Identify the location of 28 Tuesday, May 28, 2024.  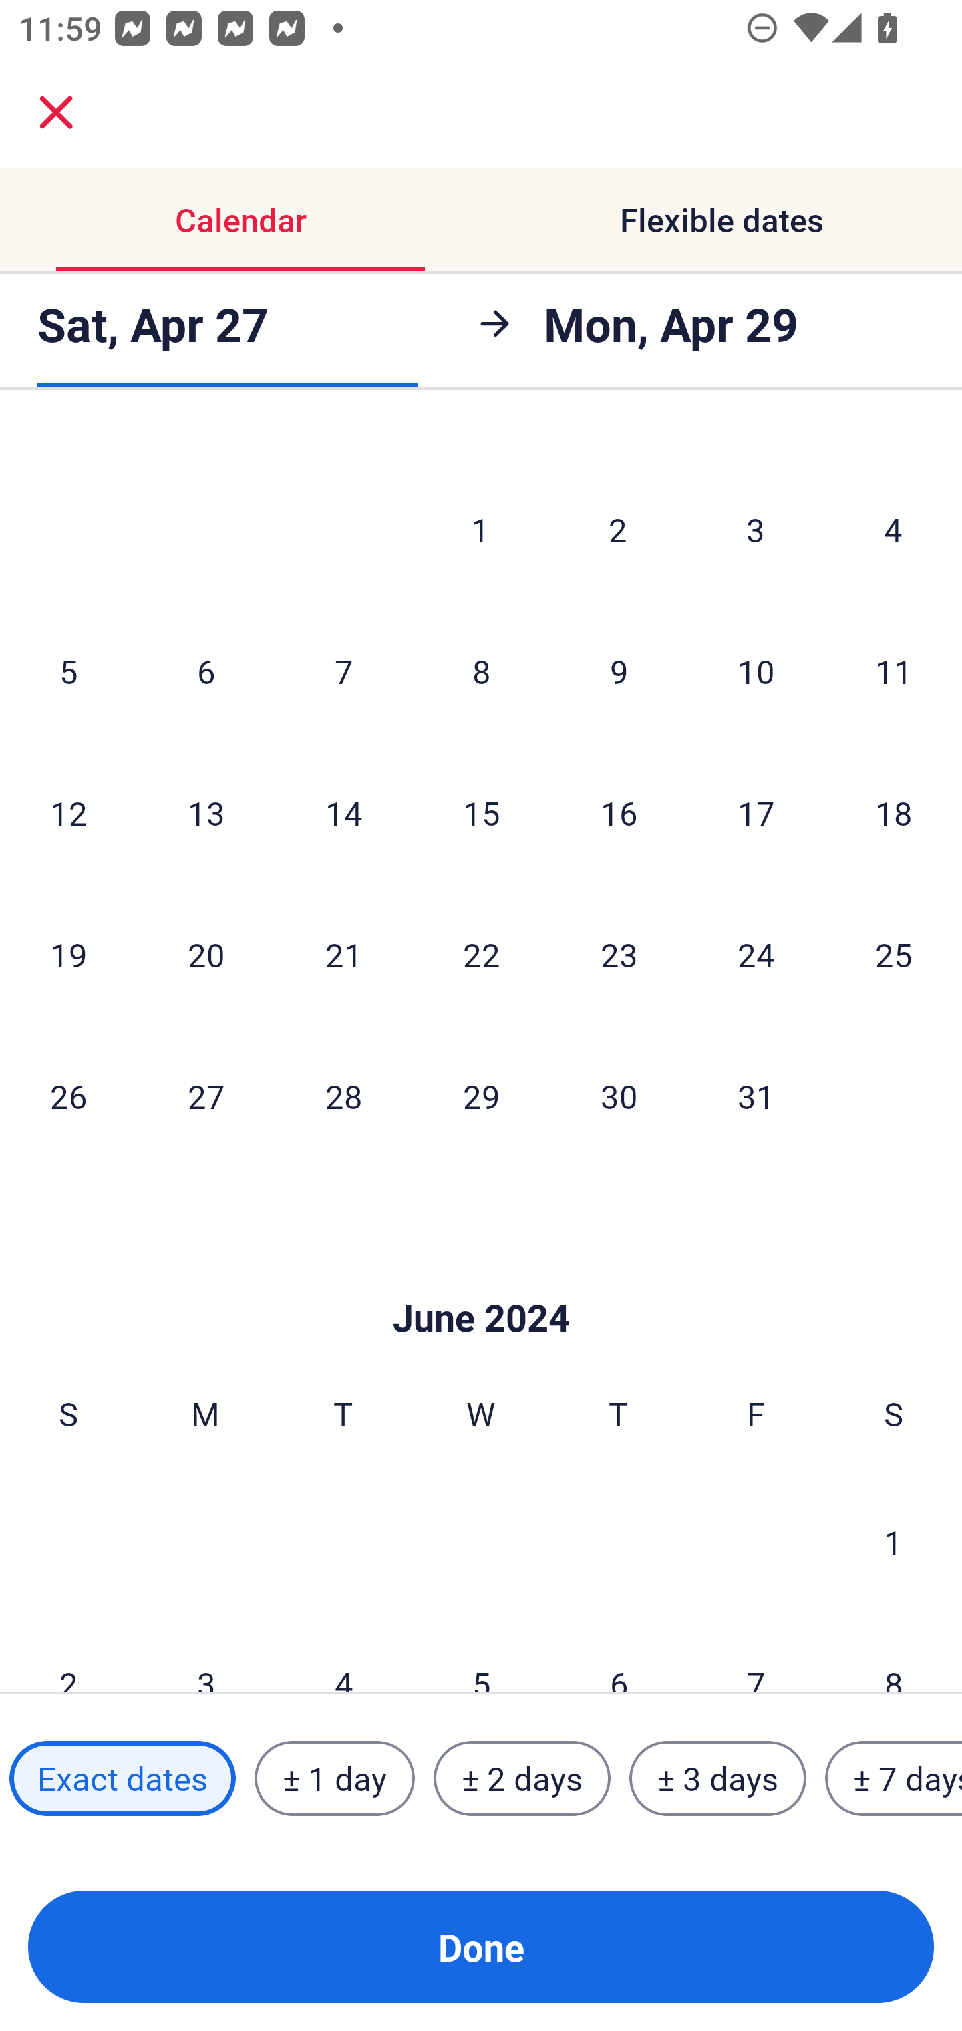
(343, 1096).